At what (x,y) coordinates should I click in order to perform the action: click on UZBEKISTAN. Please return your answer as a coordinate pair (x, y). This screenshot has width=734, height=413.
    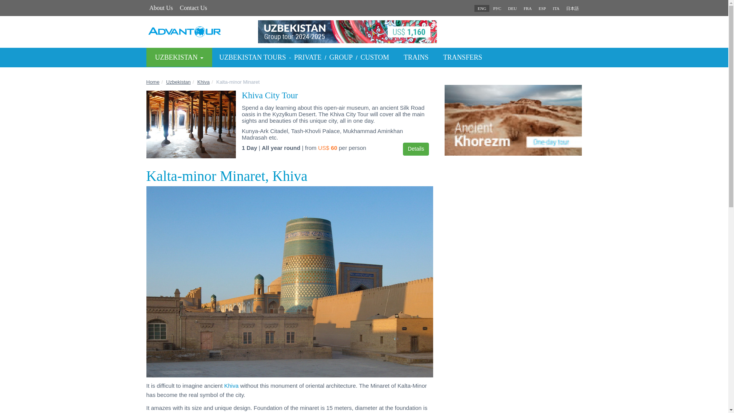
    Looking at the image, I should click on (179, 57).